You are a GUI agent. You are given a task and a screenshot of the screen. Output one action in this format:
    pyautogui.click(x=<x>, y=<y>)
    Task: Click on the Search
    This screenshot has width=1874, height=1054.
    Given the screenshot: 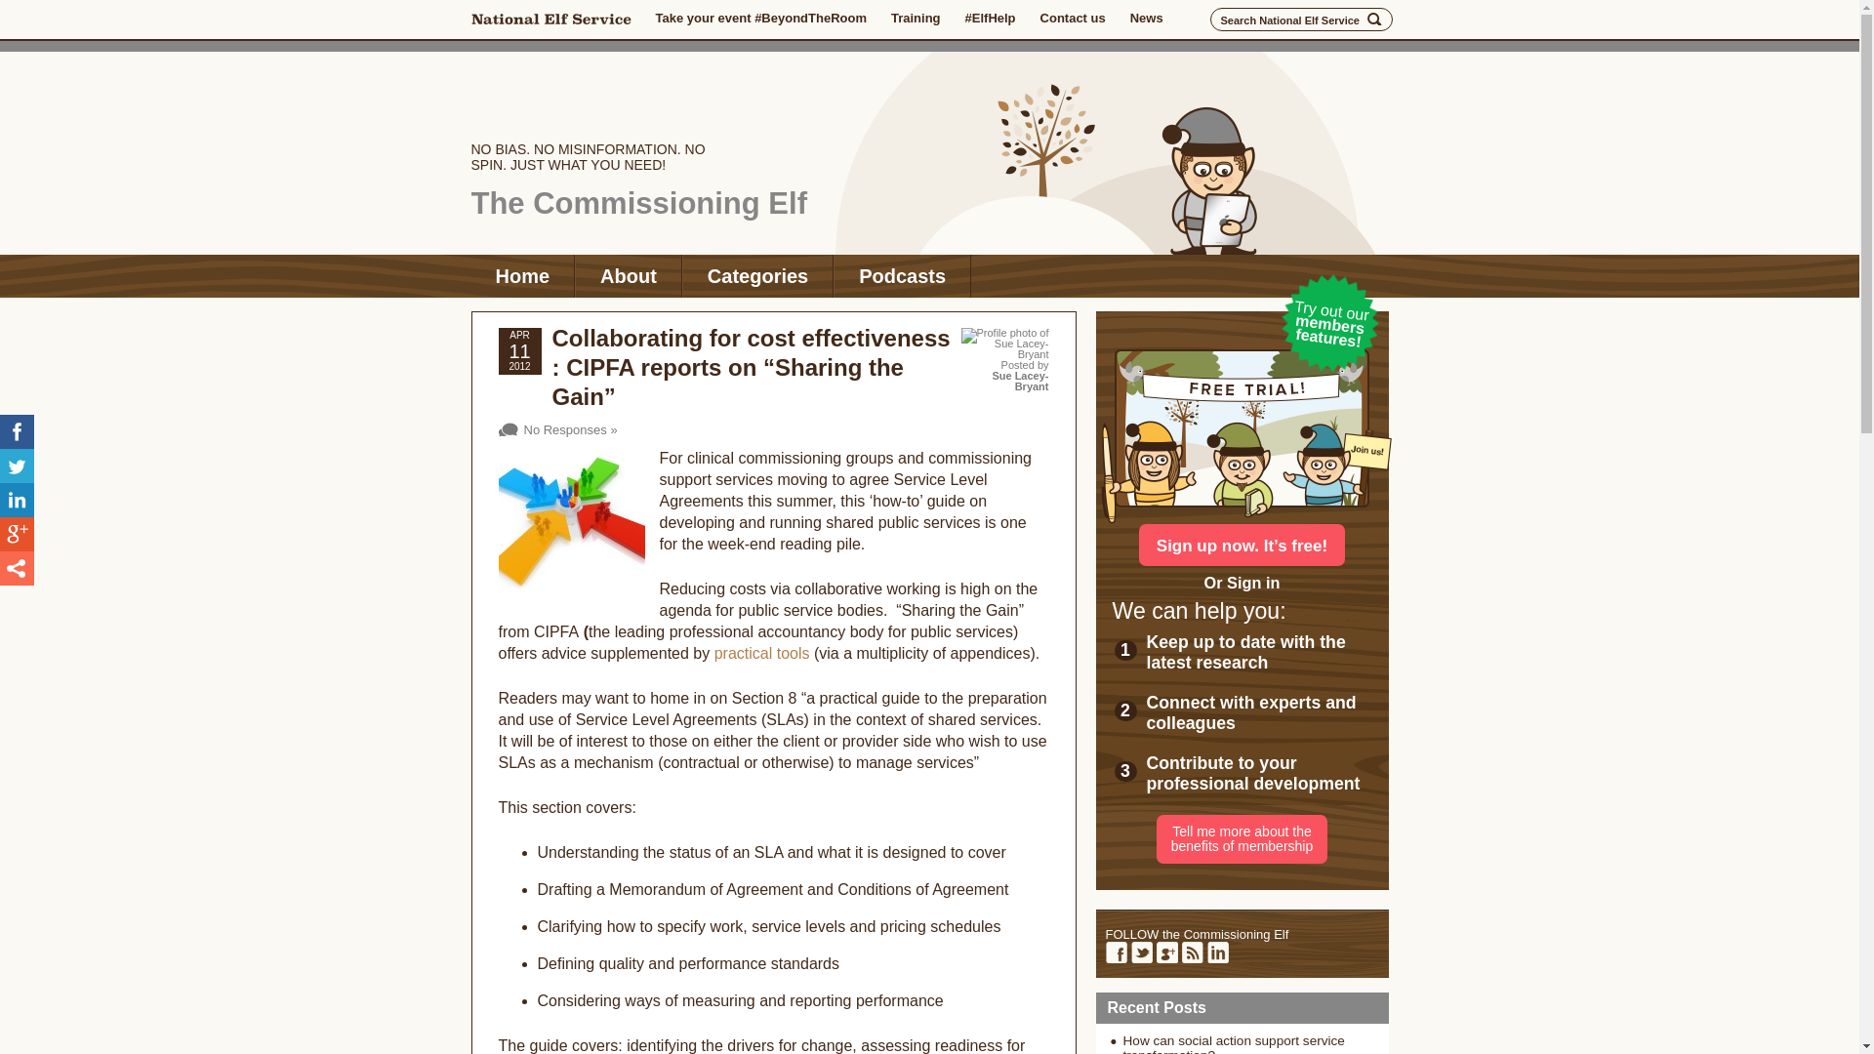 What is the action you would take?
    pyautogui.click(x=1374, y=20)
    